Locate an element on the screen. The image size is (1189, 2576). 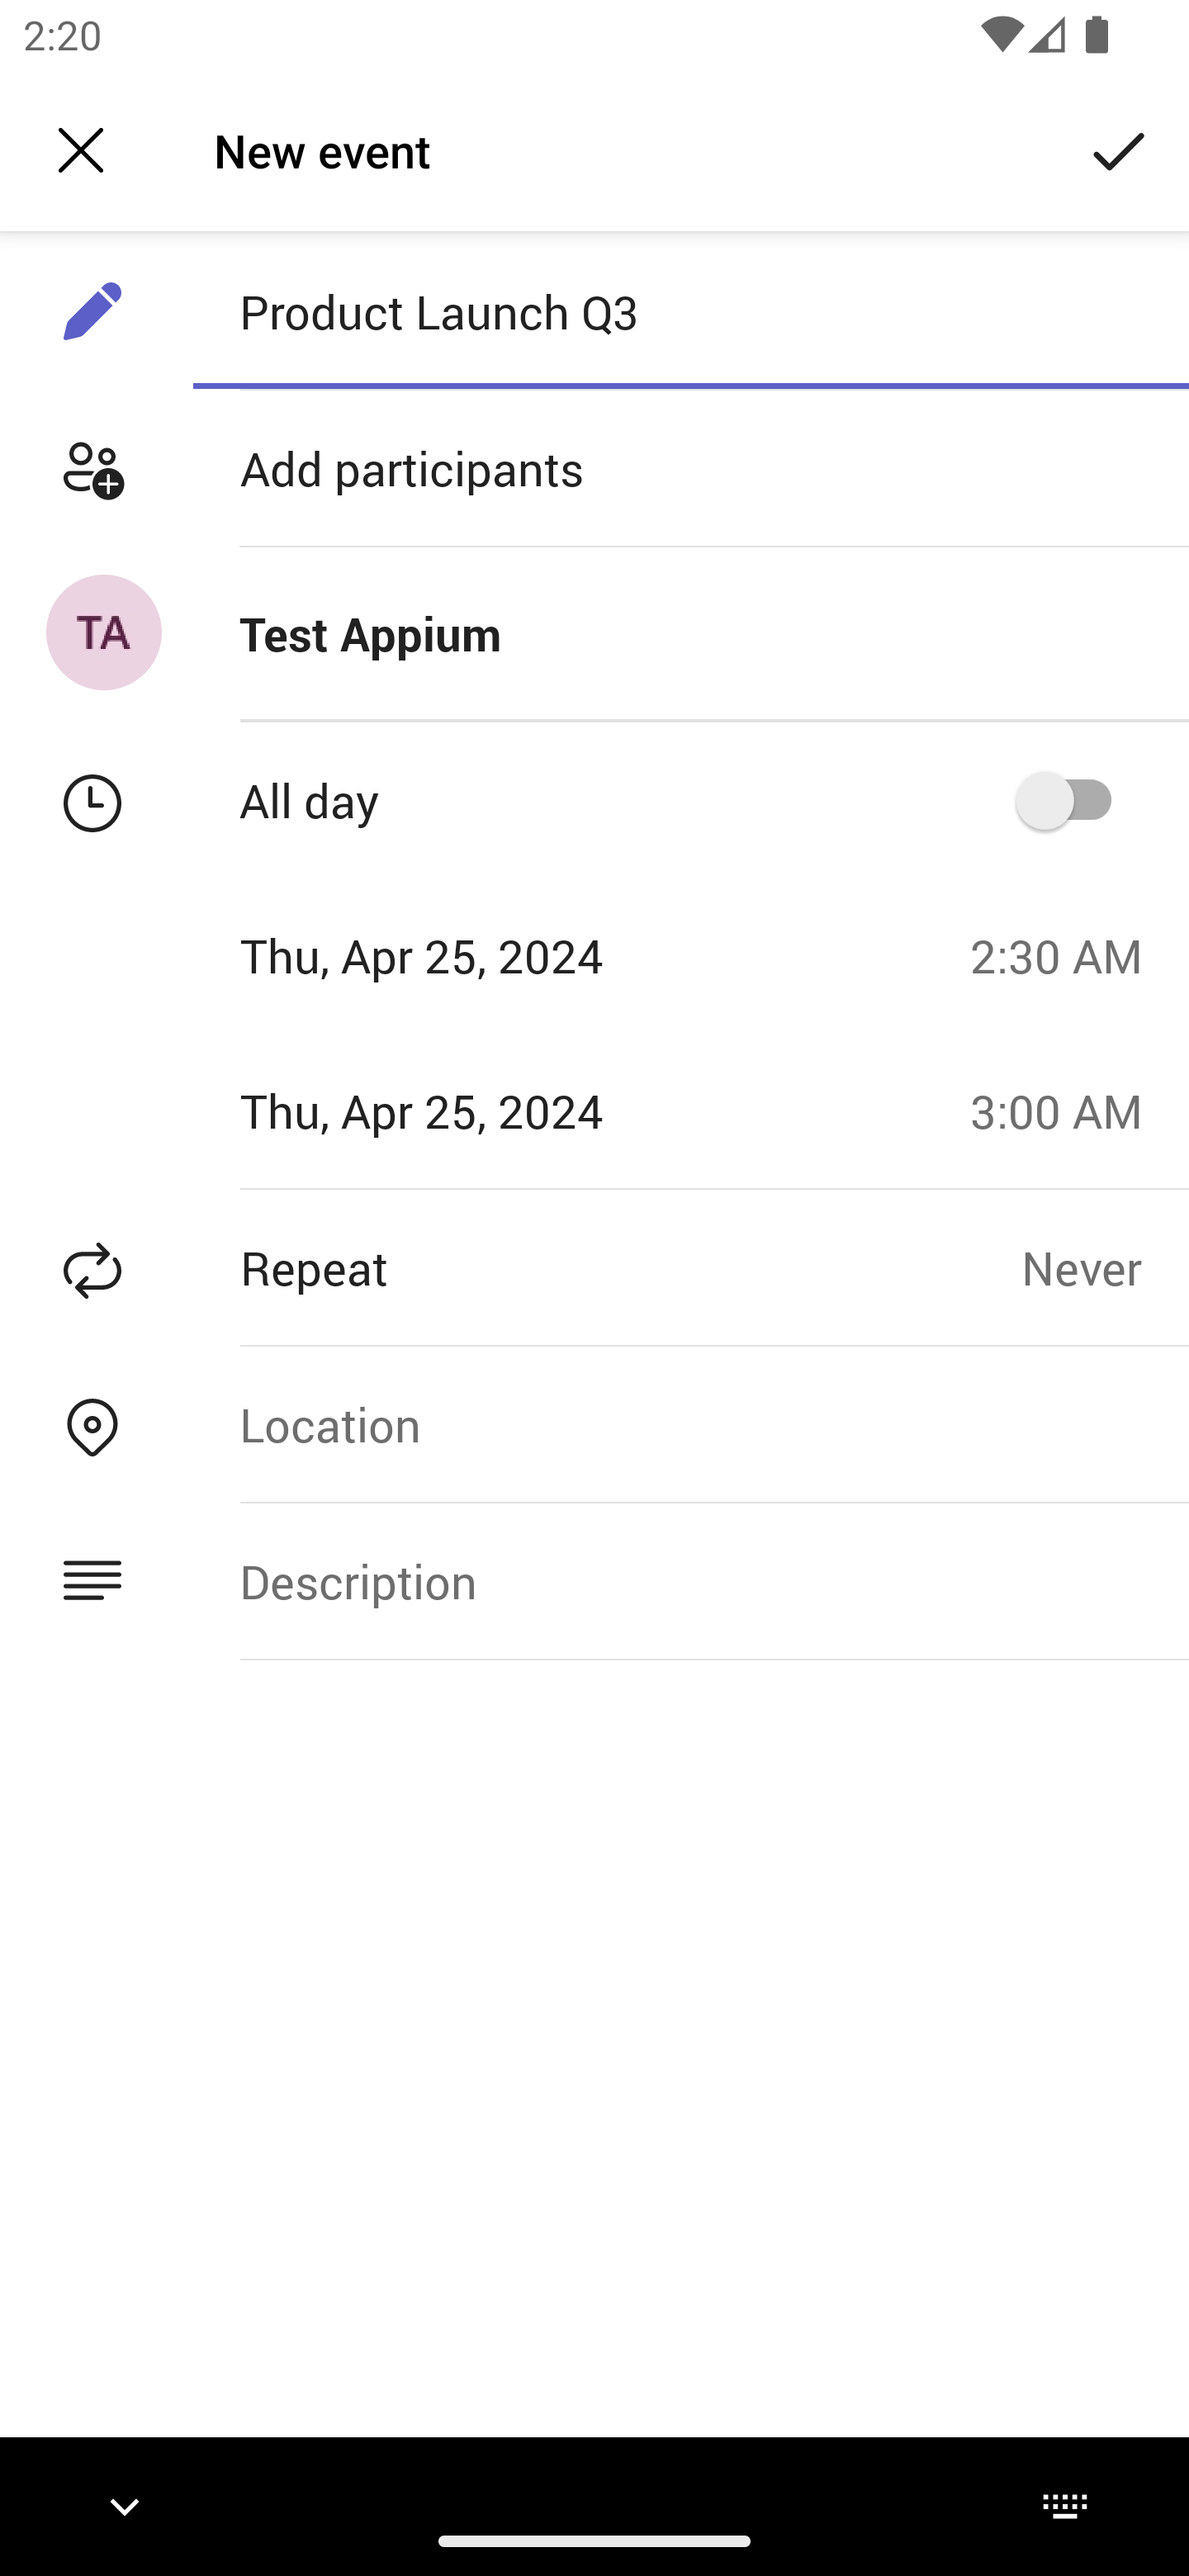
3:00 AM End time 3:00 AM is located at coordinates (1068, 1110).